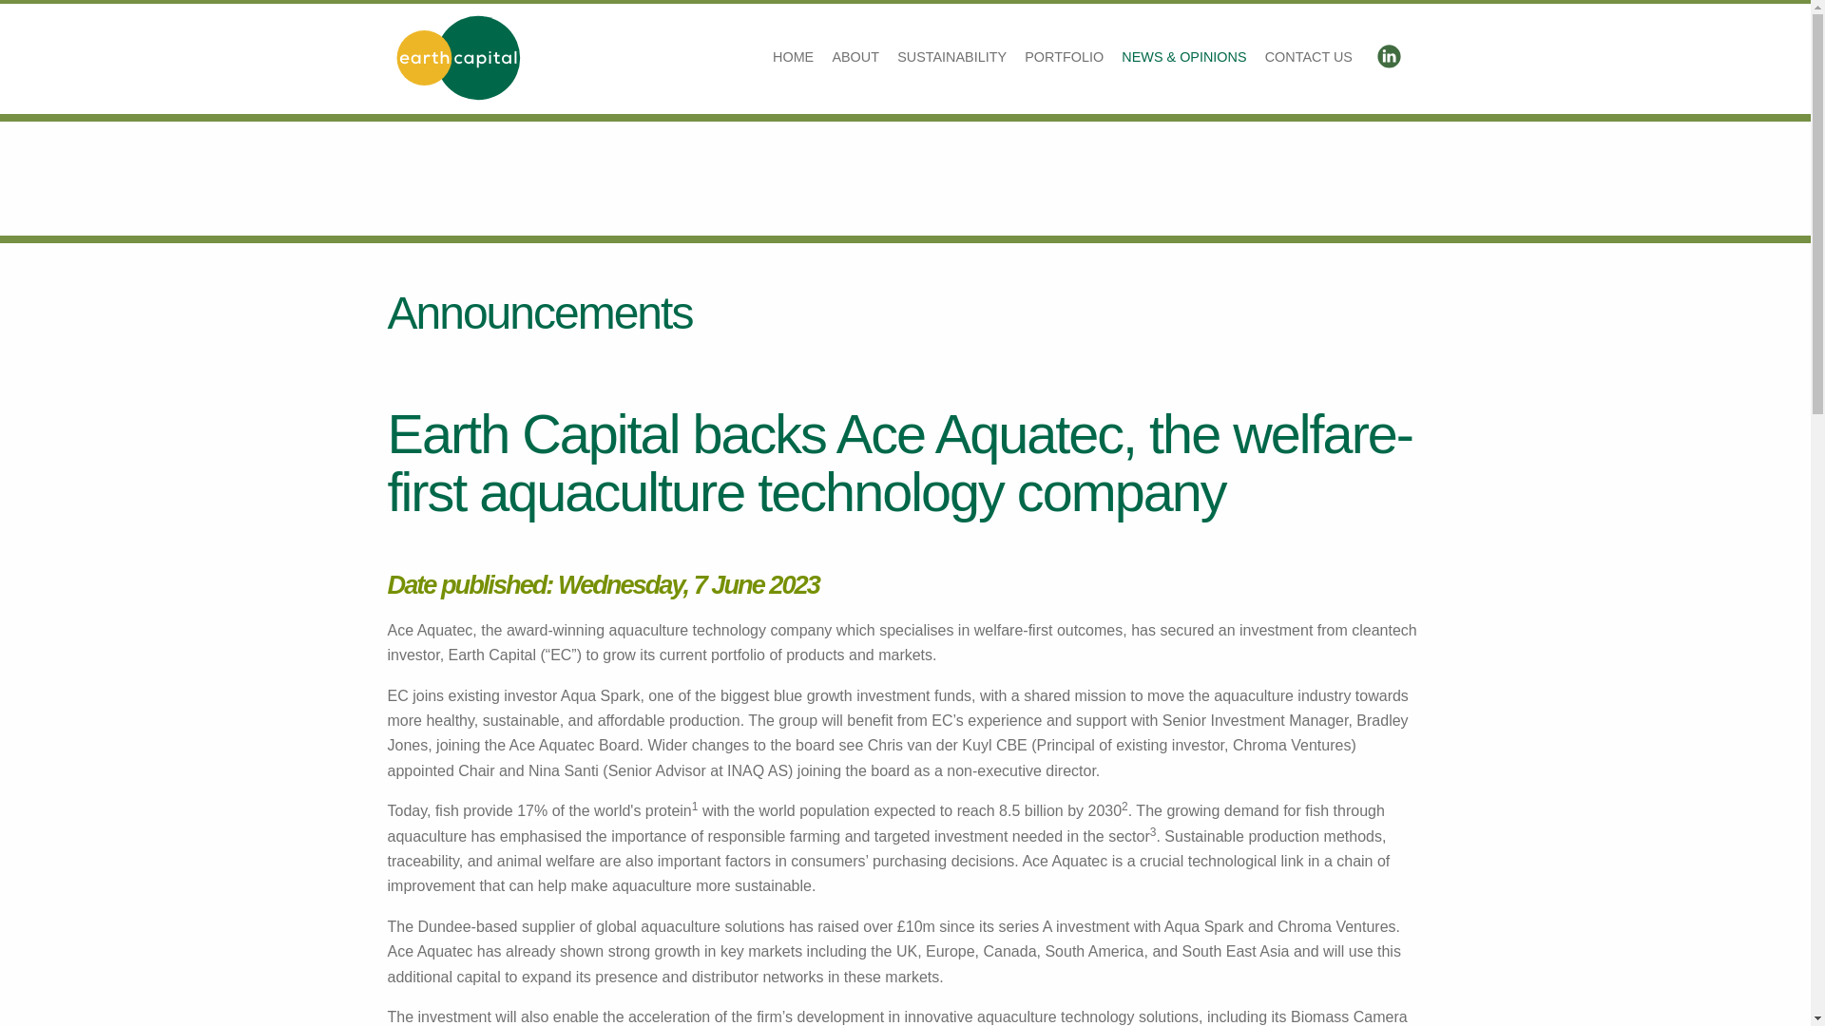  Describe the element at coordinates (793, 57) in the screenshot. I see `HOME` at that location.